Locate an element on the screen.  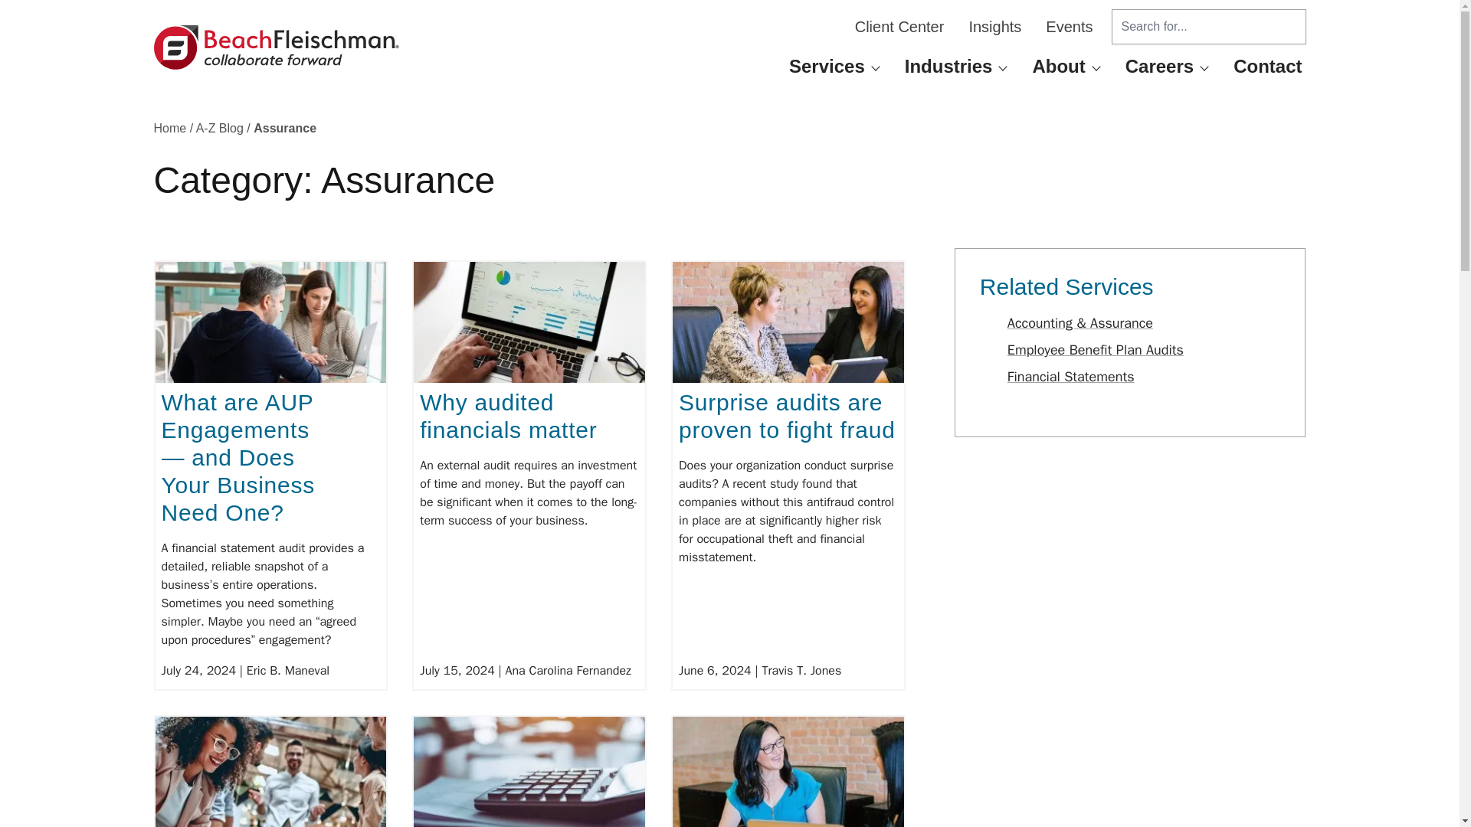
Posts by Ana Carolina Fernandez is located at coordinates (568, 671).